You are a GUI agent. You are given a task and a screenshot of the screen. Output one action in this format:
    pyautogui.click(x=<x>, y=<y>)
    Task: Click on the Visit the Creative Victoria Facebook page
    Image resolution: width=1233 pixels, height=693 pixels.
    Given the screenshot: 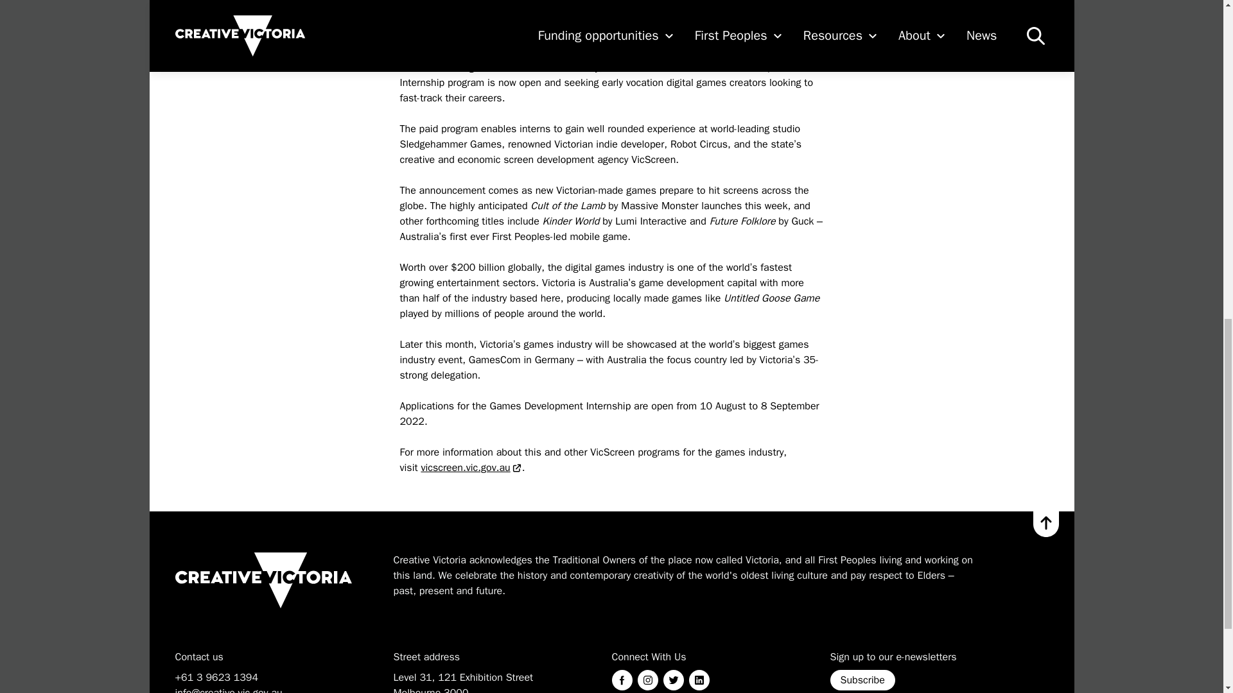 What is the action you would take?
    pyautogui.click(x=622, y=680)
    